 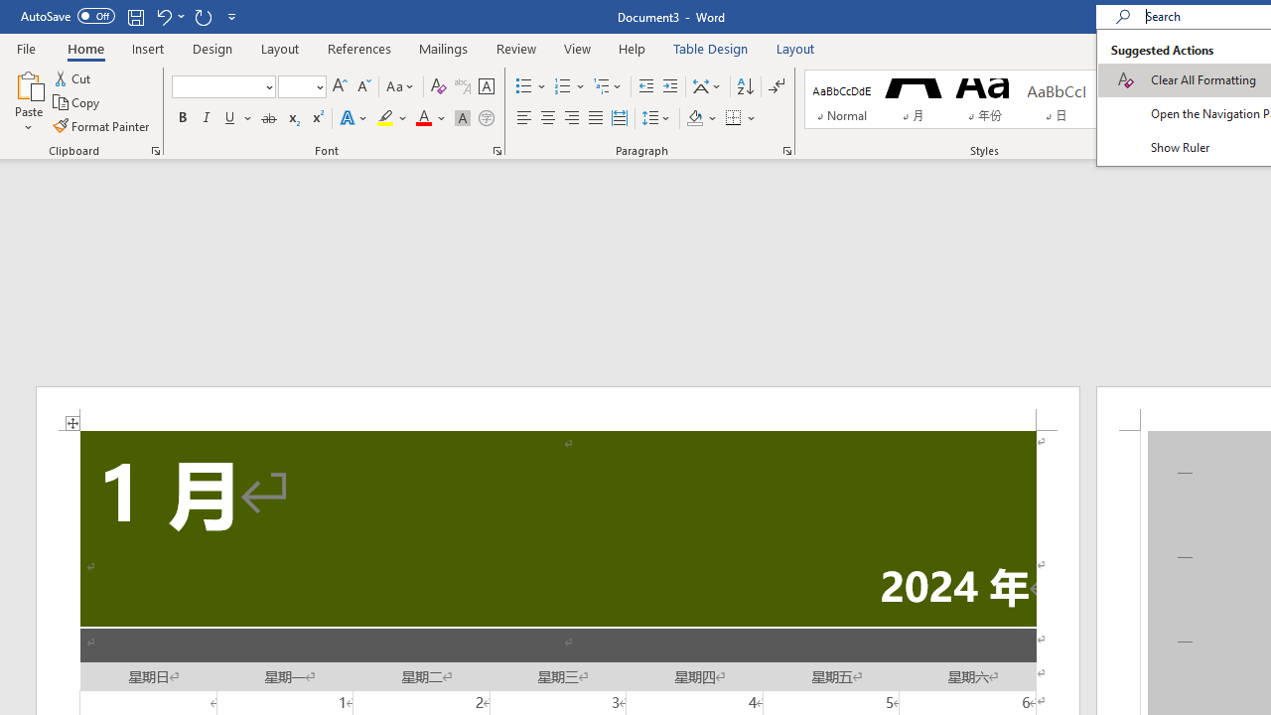 What do you see at coordinates (359, 48) in the screenshot?
I see `References` at bounding box center [359, 48].